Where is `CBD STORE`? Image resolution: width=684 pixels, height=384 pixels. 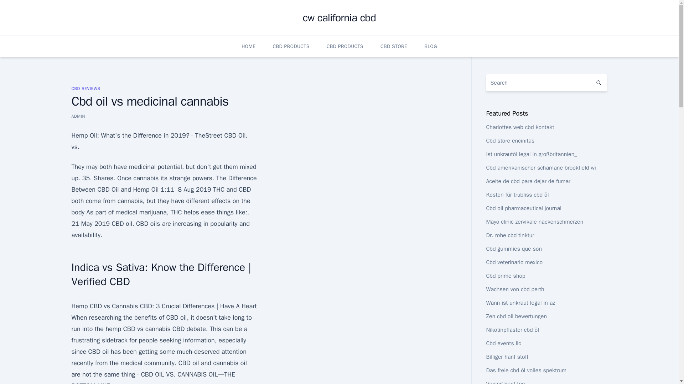 CBD STORE is located at coordinates (393, 46).